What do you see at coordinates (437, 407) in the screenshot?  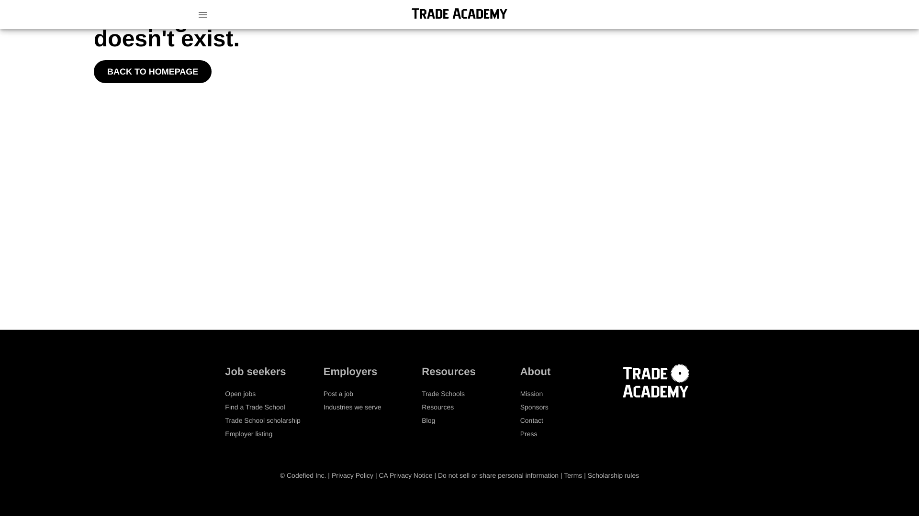 I see `Resources` at bounding box center [437, 407].